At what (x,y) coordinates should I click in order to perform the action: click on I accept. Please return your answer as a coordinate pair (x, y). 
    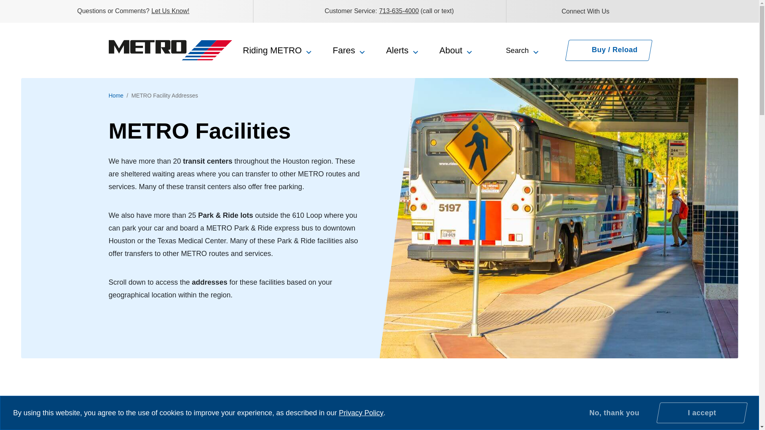
    Looking at the image, I should click on (700, 412).